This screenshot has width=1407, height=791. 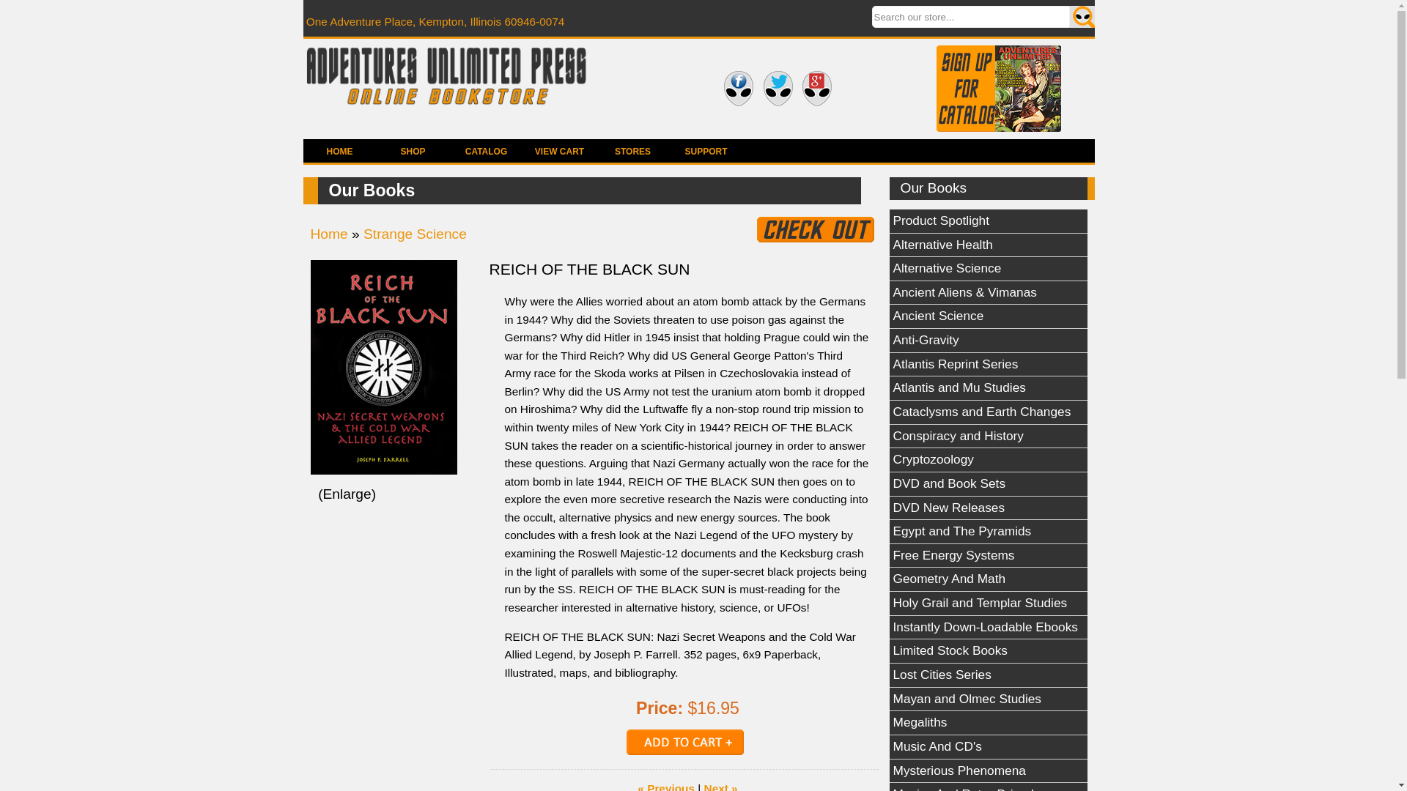 What do you see at coordinates (988, 699) in the screenshot?
I see `Mayan and Olmec Studies` at bounding box center [988, 699].